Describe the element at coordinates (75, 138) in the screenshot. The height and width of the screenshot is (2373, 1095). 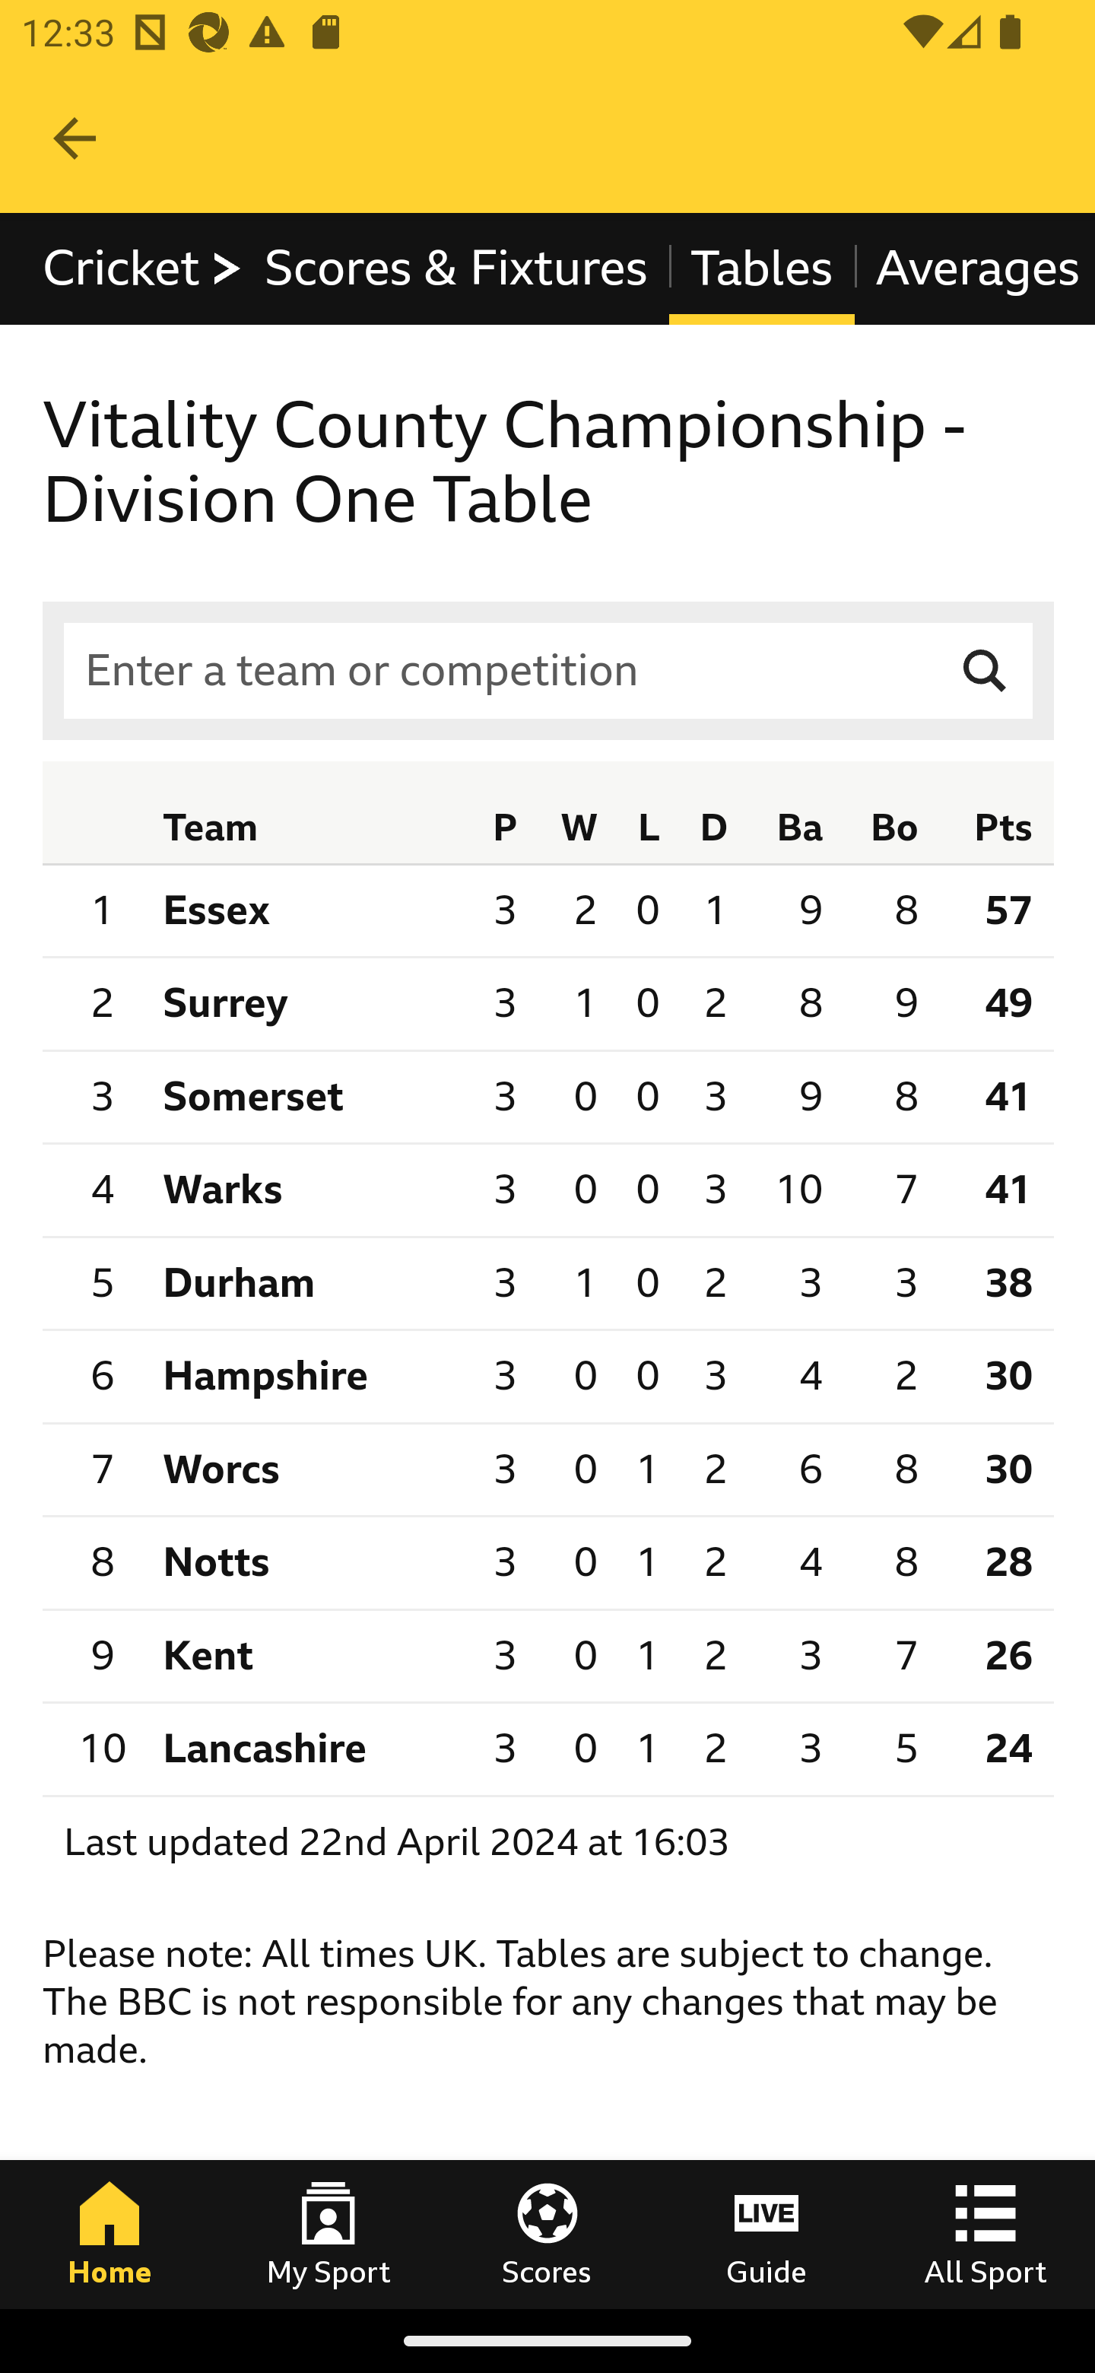
I see `Navigate up` at that location.